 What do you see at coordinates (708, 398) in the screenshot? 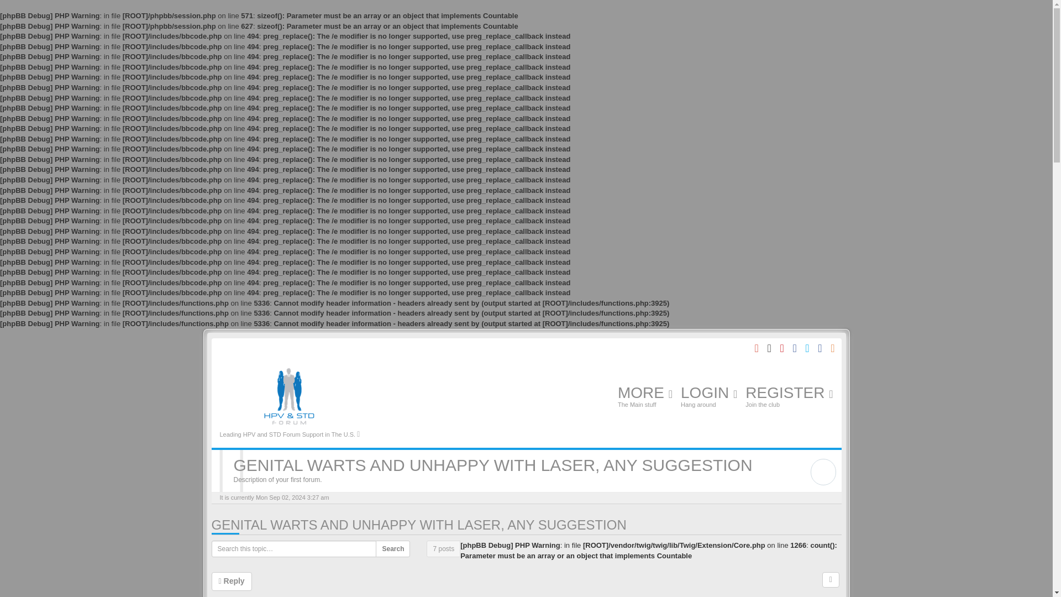
I see `LOGIN` at bounding box center [708, 398].